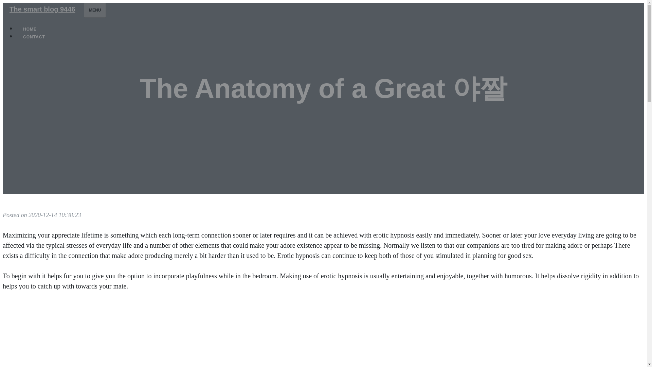 Image resolution: width=652 pixels, height=367 pixels. I want to click on CONTACT, so click(34, 37).